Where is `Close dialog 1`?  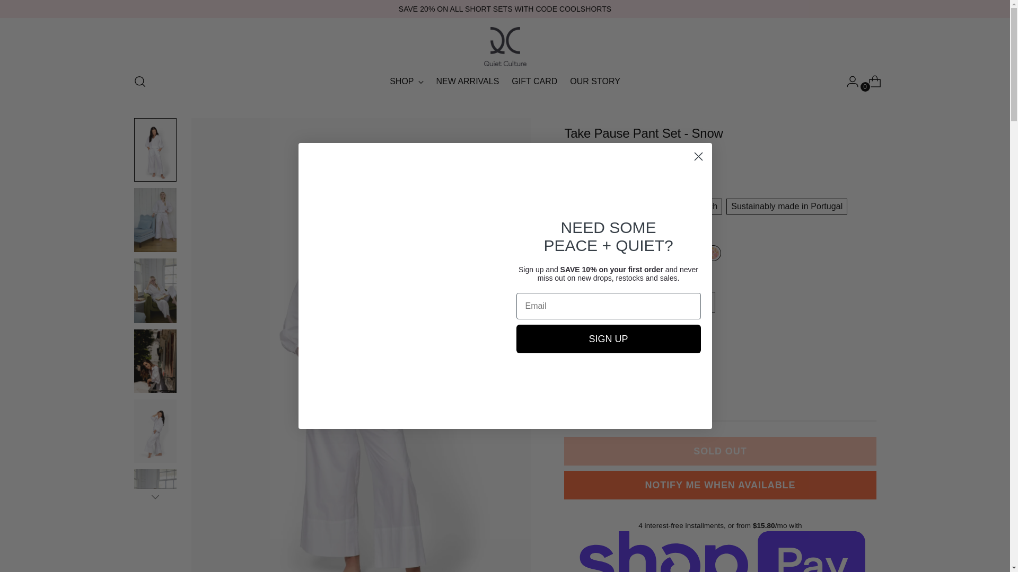 Close dialog 1 is located at coordinates (590, 376).